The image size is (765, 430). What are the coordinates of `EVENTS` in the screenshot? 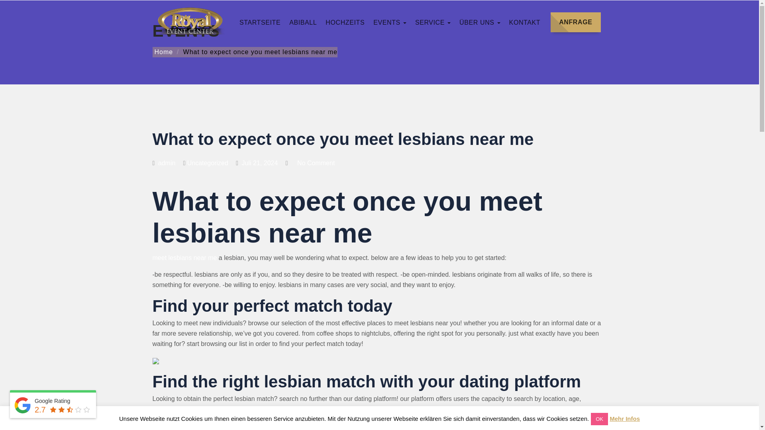 It's located at (390, 22).